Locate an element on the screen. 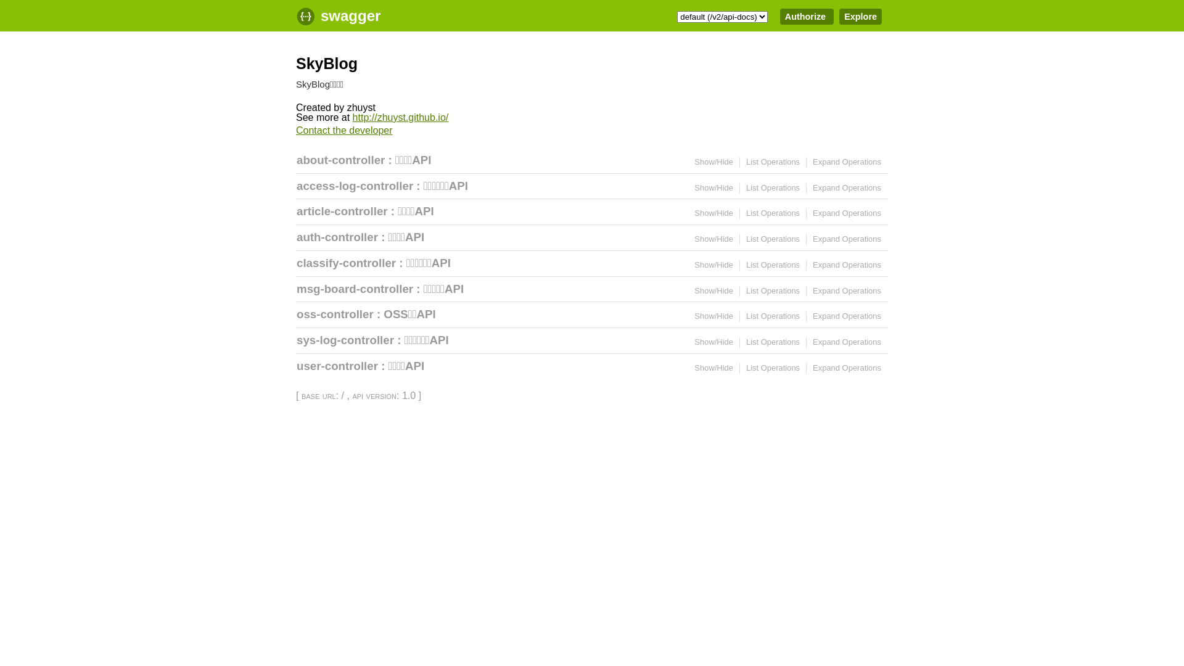 The image size is (1184, 666). article-controller is located at coordinates (342, 211).